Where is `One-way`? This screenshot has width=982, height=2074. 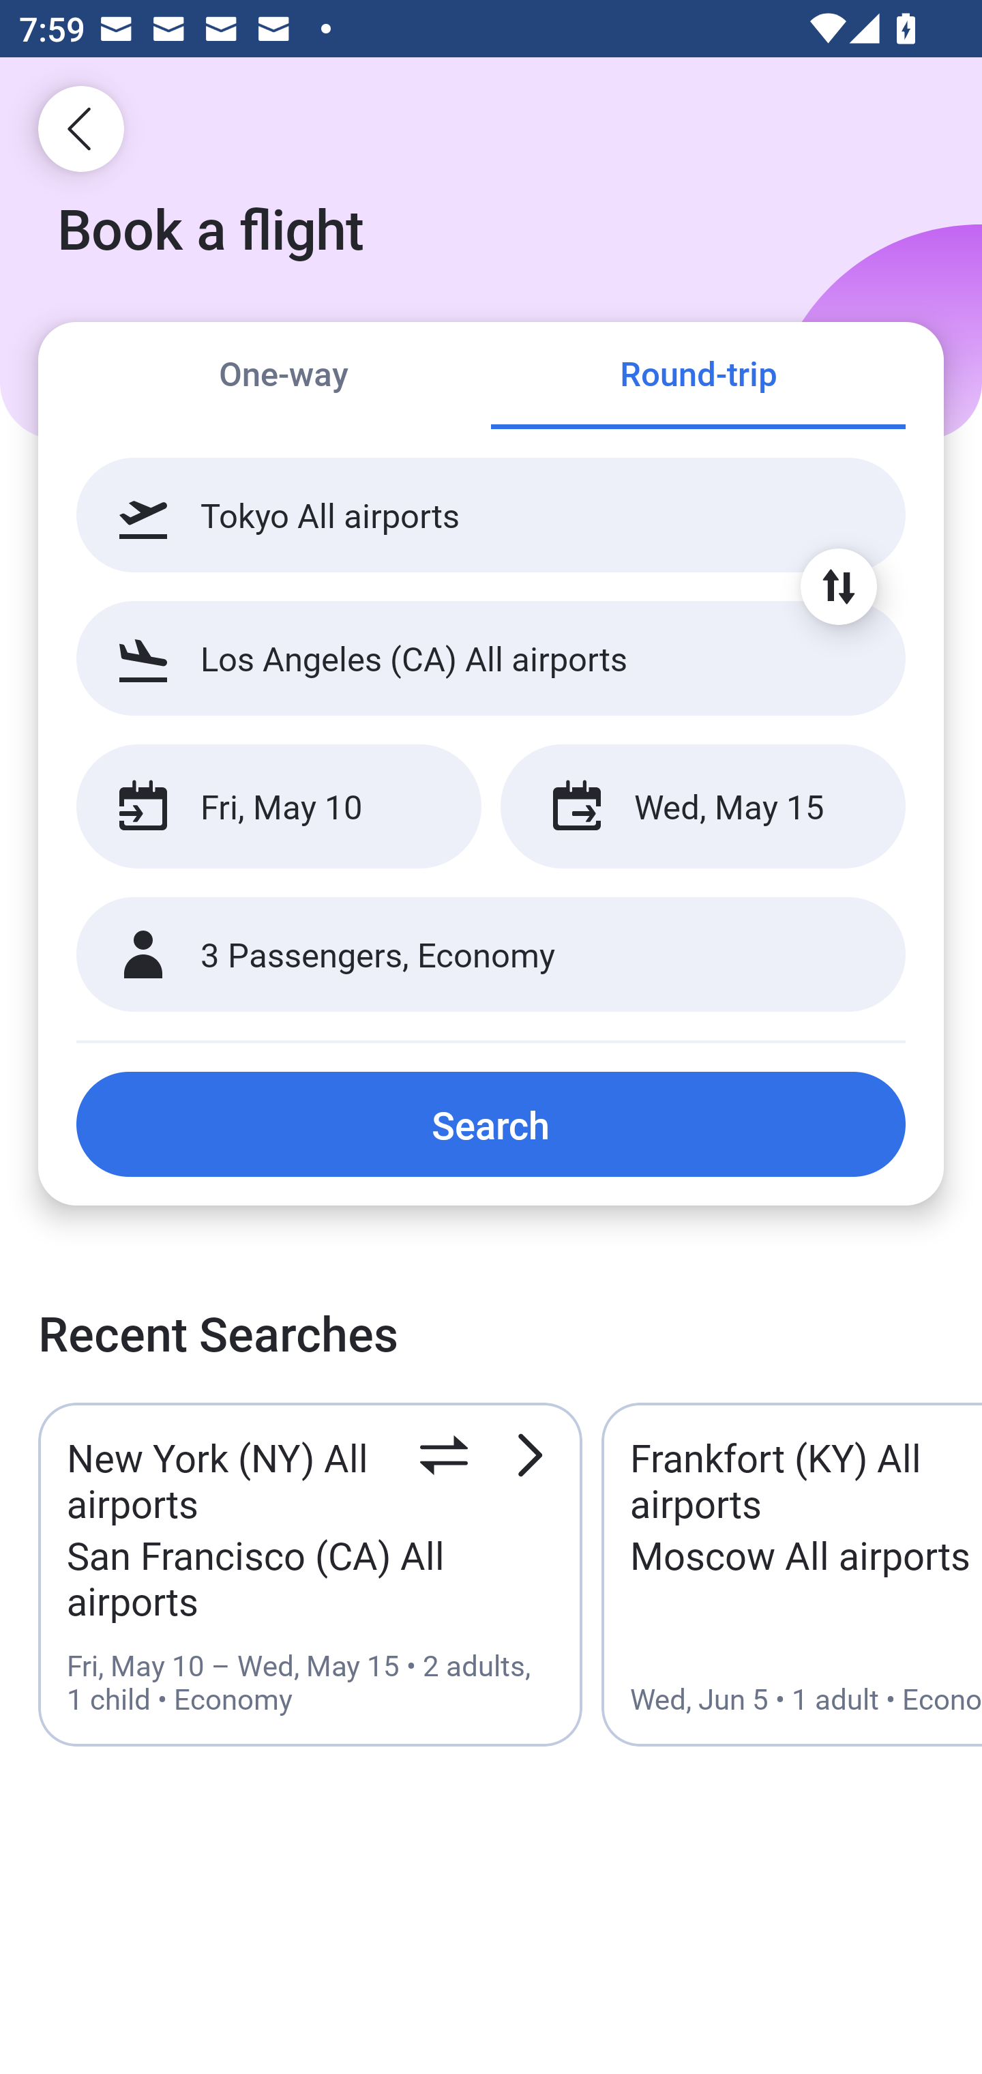
One-way is located at coordinates (284, 377).